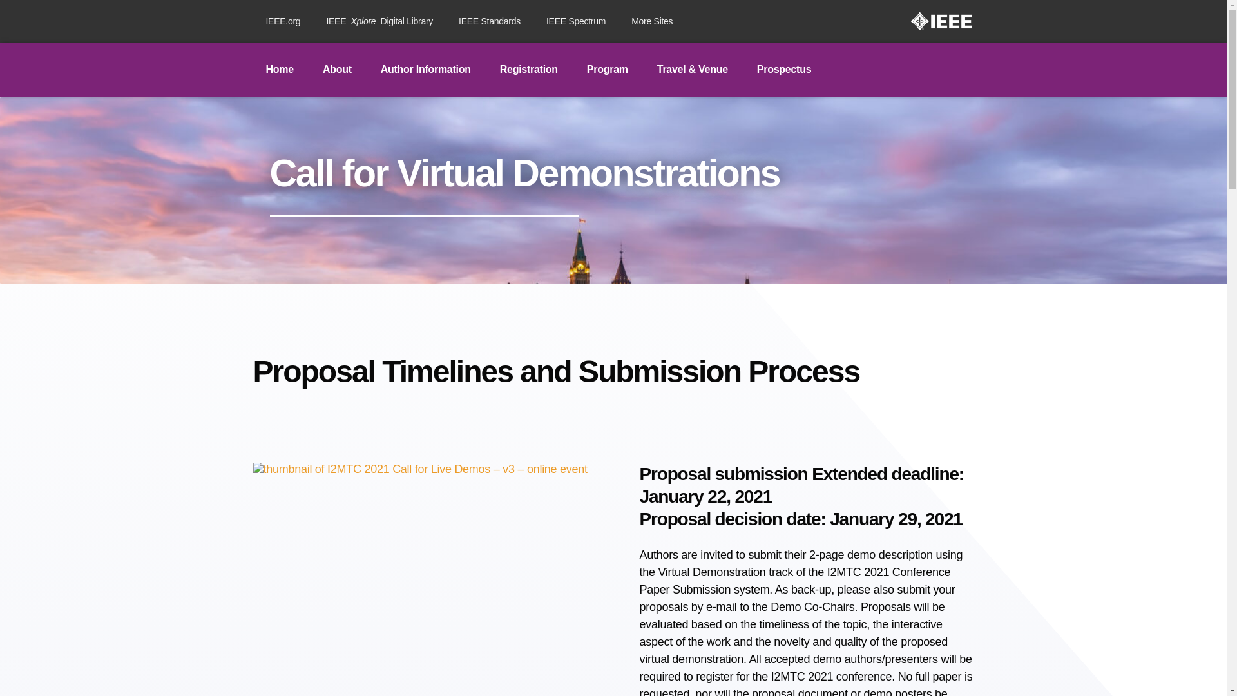 Image resolution: width=1237 pixels, height=696 pixels. Describe the element at coordinates (425, 70) in the screenshot. I see `IEEE.org` at that location.